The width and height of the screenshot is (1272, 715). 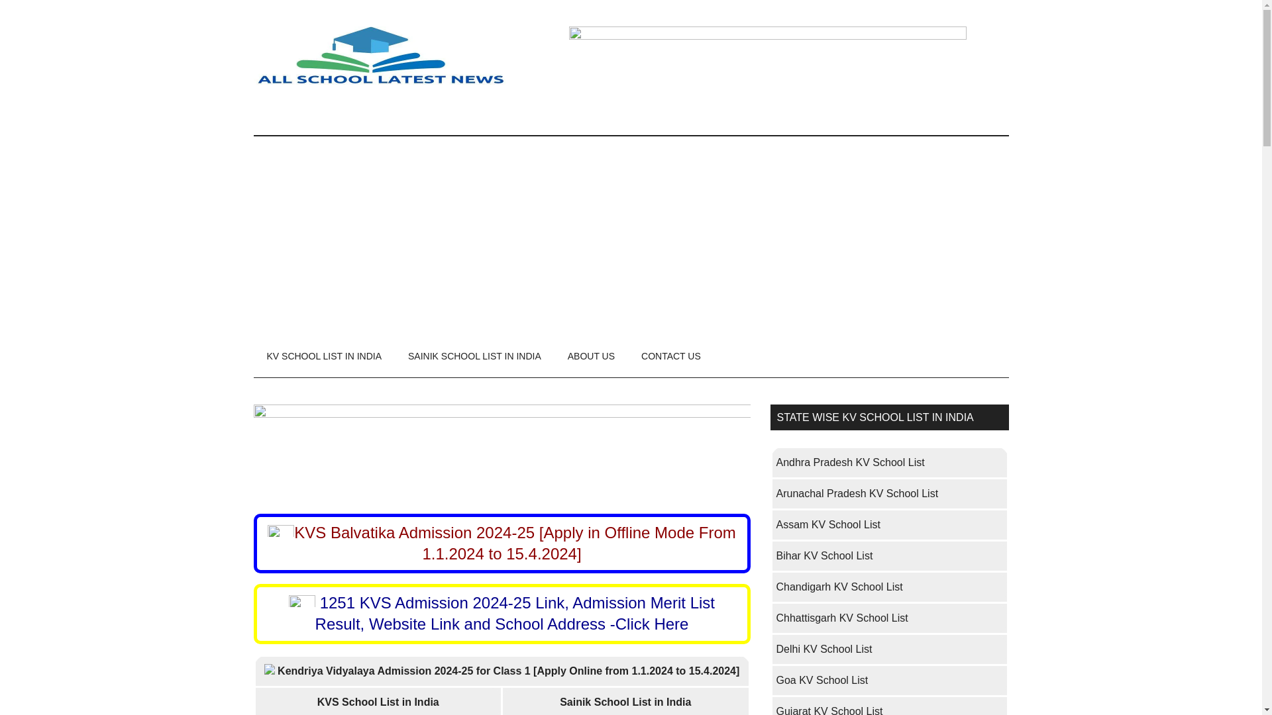 I want to click on KV SCHOOL LIST IN INDIA, so click(x=323, y=356).